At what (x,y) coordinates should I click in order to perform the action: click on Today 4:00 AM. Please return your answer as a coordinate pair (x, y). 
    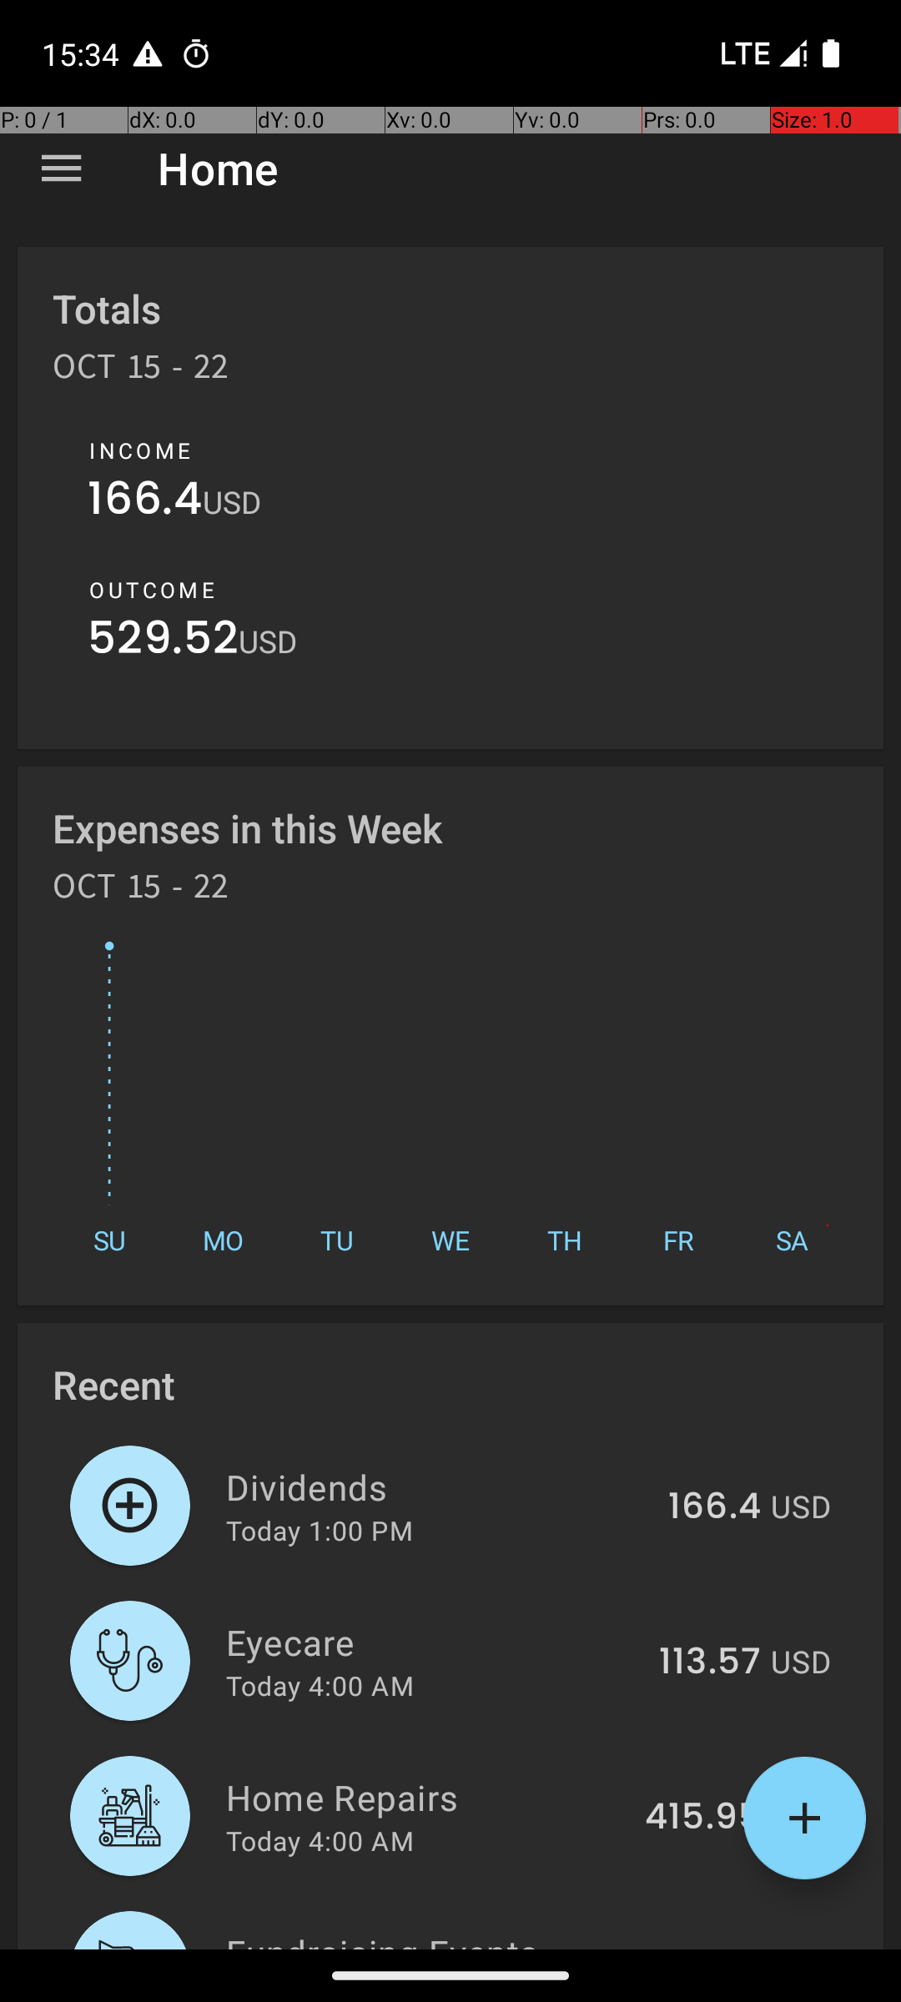
    Looking at the image, I should click on (320, 1685).